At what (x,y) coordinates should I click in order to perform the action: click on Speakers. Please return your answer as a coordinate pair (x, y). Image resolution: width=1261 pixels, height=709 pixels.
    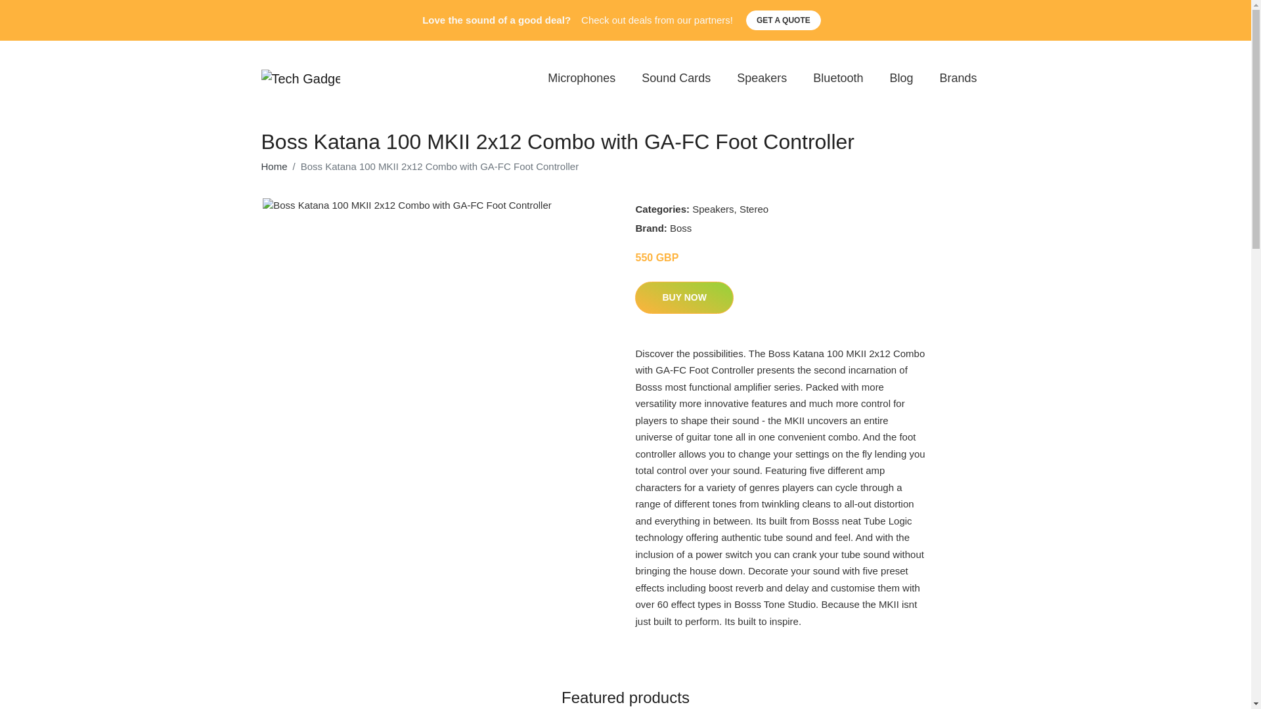
    Looking at the image, I should click on (762, 79).